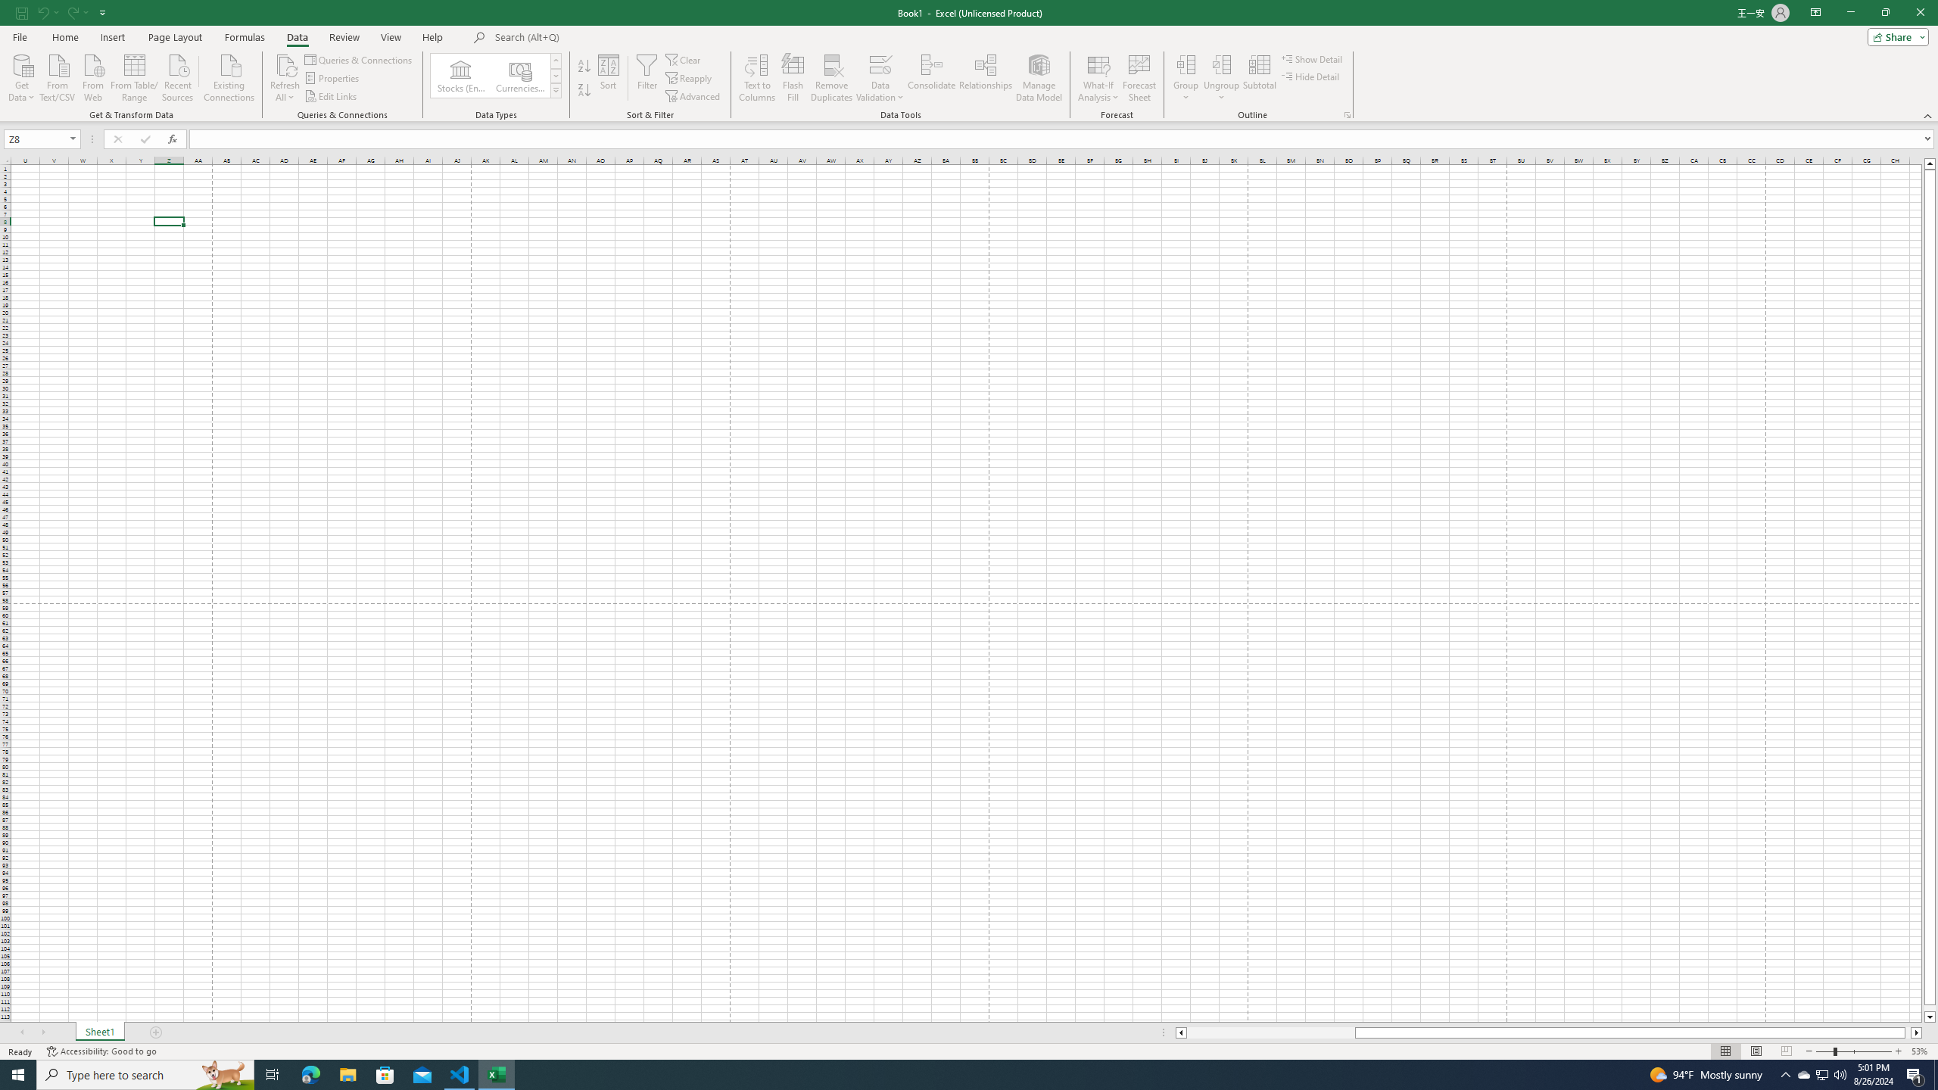  What do you see at coordinates (1896, 36) in the screenshot?
I see `Share` at bounding box center [1896, 36].